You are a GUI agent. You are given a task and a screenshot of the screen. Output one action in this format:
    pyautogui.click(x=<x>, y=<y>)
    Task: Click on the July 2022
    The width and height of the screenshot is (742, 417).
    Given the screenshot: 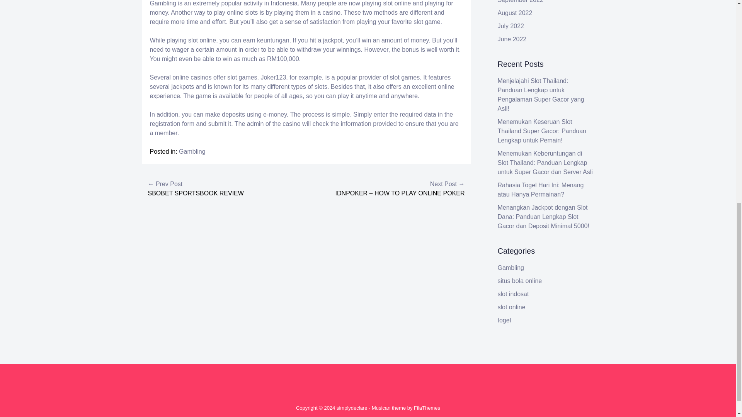 What is the action you would take?
    pyautogui.click(x=511, y=26)
    